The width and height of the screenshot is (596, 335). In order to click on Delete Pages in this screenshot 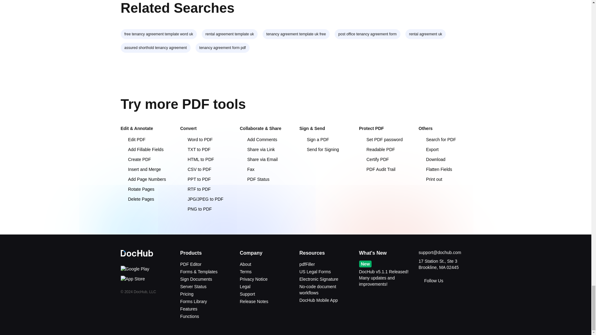, I will do `click(137, 199)`.